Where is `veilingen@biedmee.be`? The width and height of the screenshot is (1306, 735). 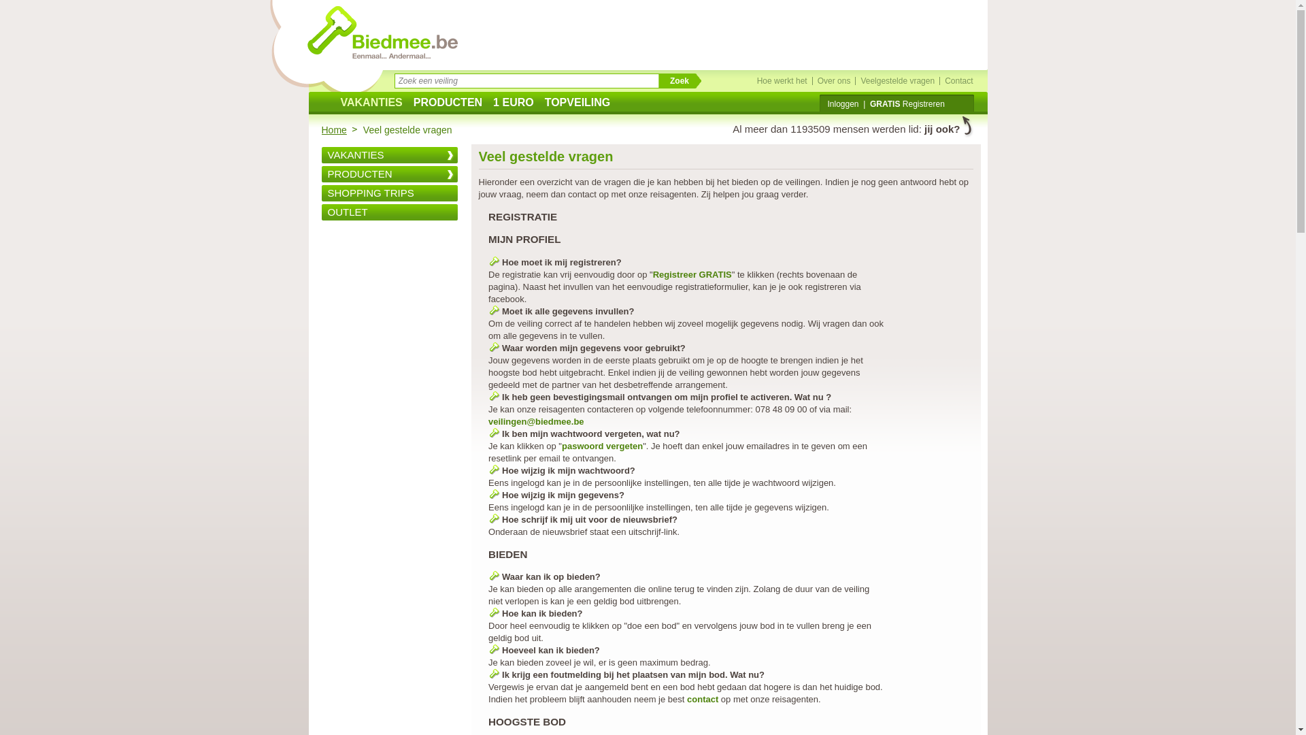
veilingen@biedmee.be is located at coordinates (536, 422).